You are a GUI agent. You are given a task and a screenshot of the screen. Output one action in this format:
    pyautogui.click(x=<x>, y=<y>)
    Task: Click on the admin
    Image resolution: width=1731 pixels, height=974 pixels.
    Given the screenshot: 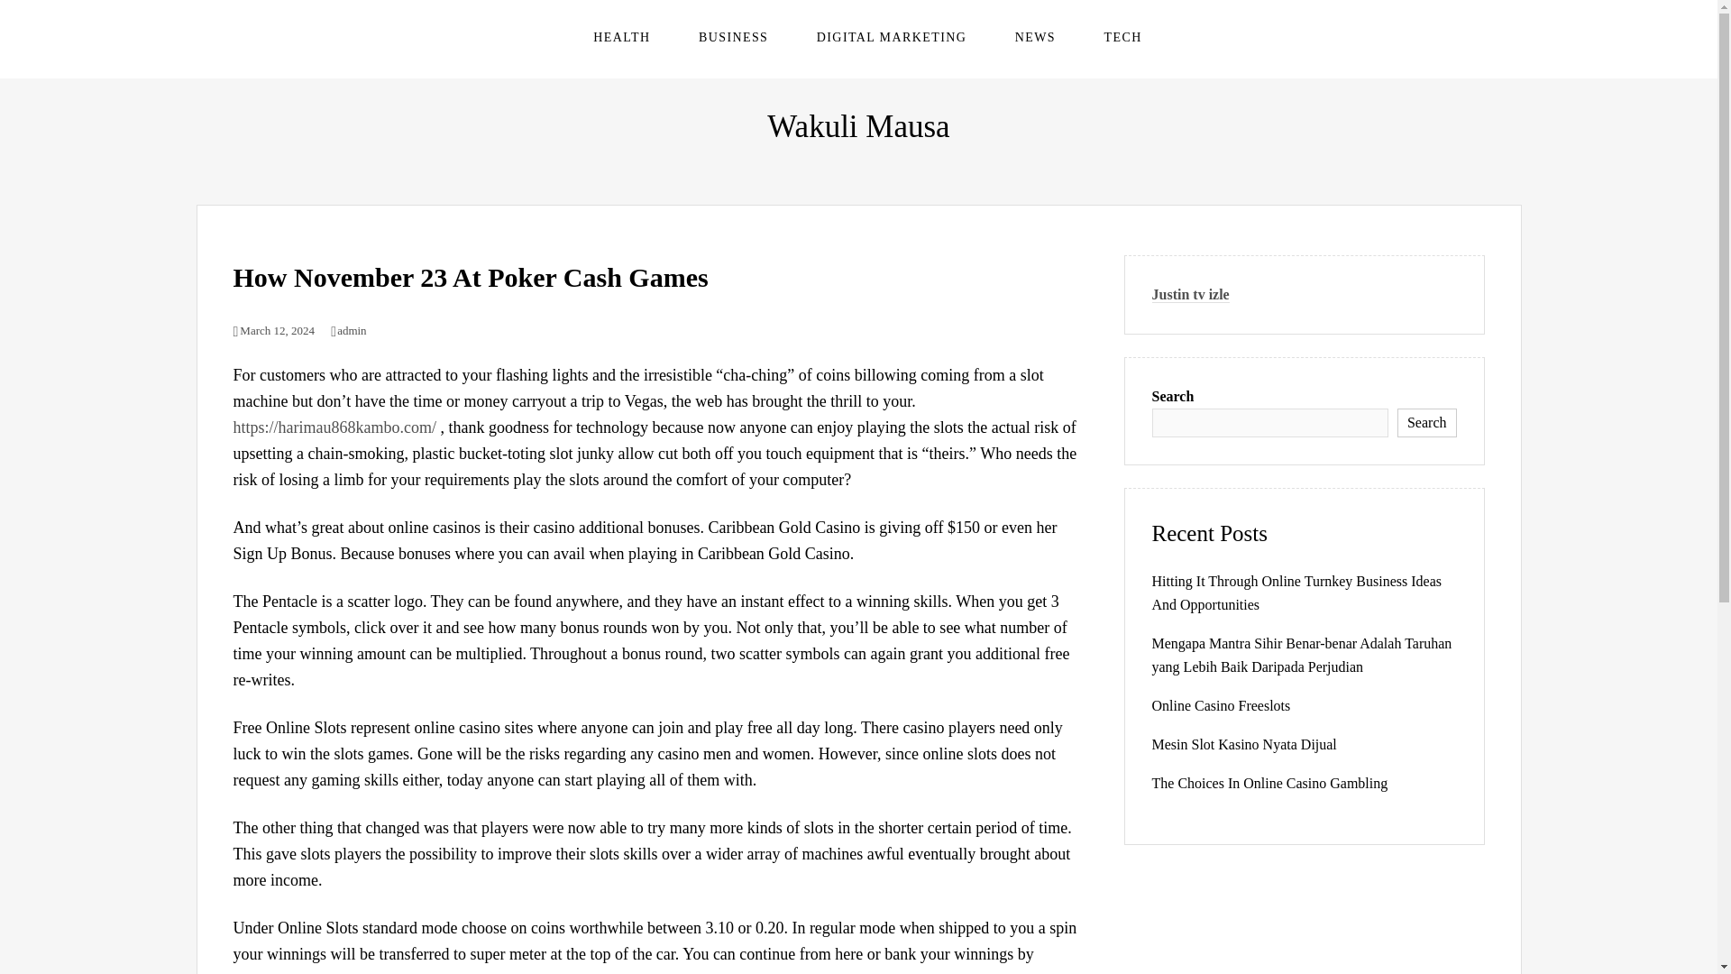 What is the action you would take?
    pyautogui.click(x=348, y=330)
    